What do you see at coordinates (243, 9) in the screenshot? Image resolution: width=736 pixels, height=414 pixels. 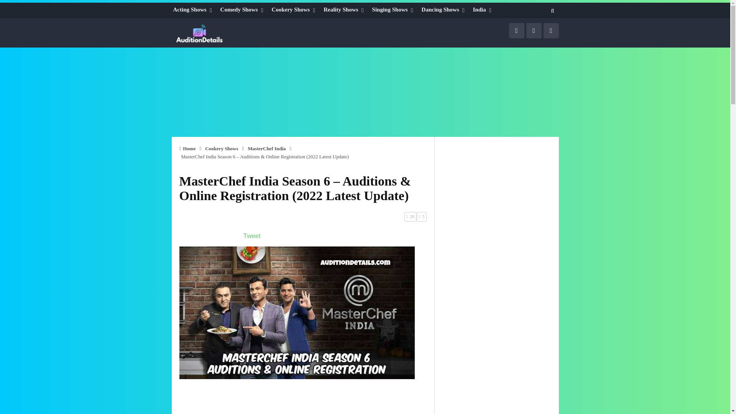 I see `Comedy Shows` at bounding box center [243, 9].